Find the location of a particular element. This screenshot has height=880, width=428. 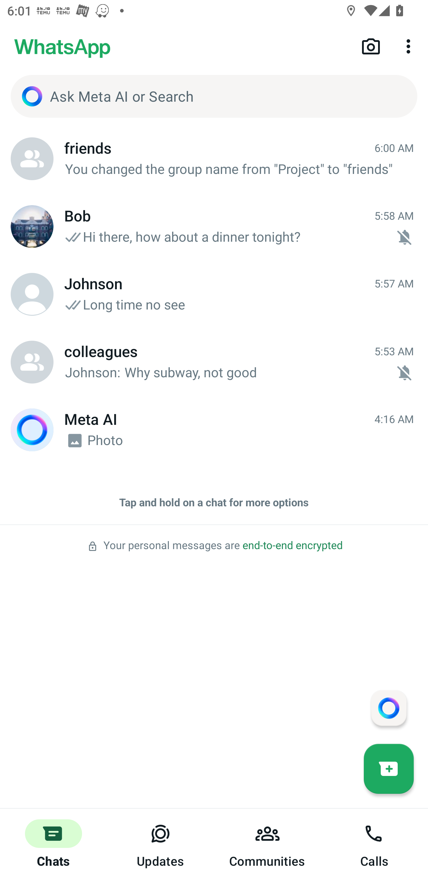

friends is located at coordinates (32, 159).